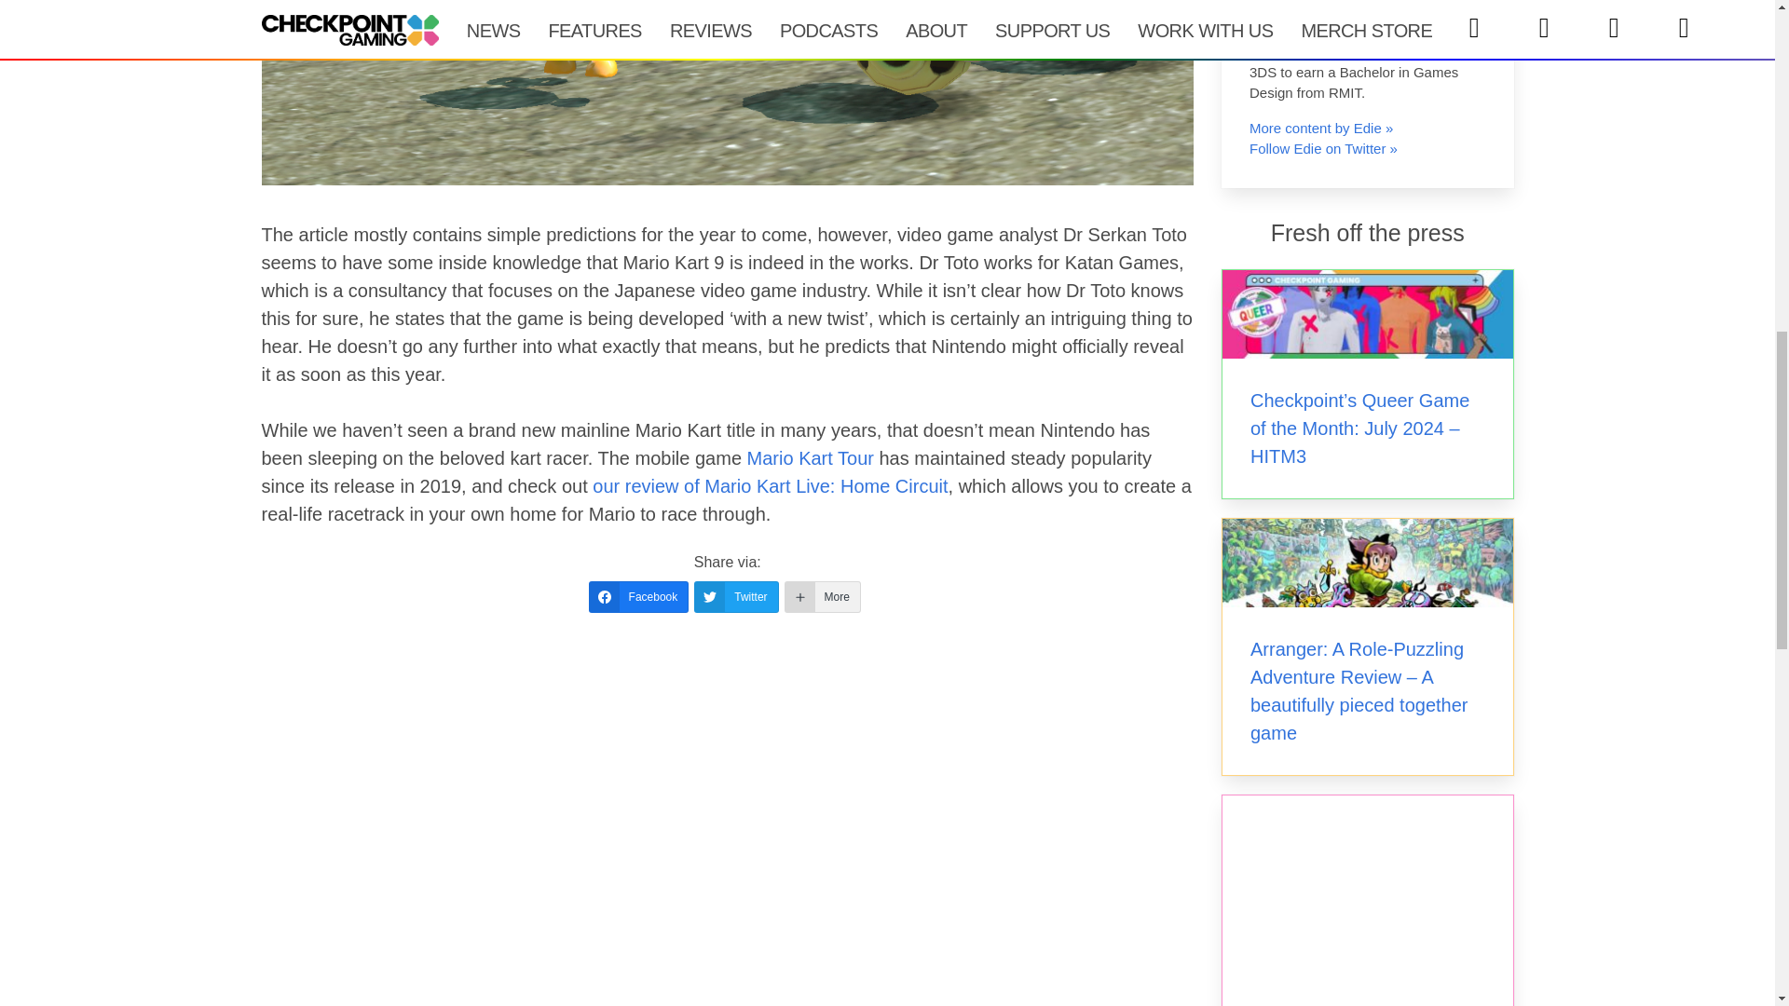 The width and height of the screenshot is (1789, 1006). Describe the element at coordinates (811, 458) in the screenshot. I see `Mario Kart Tour` at that location.